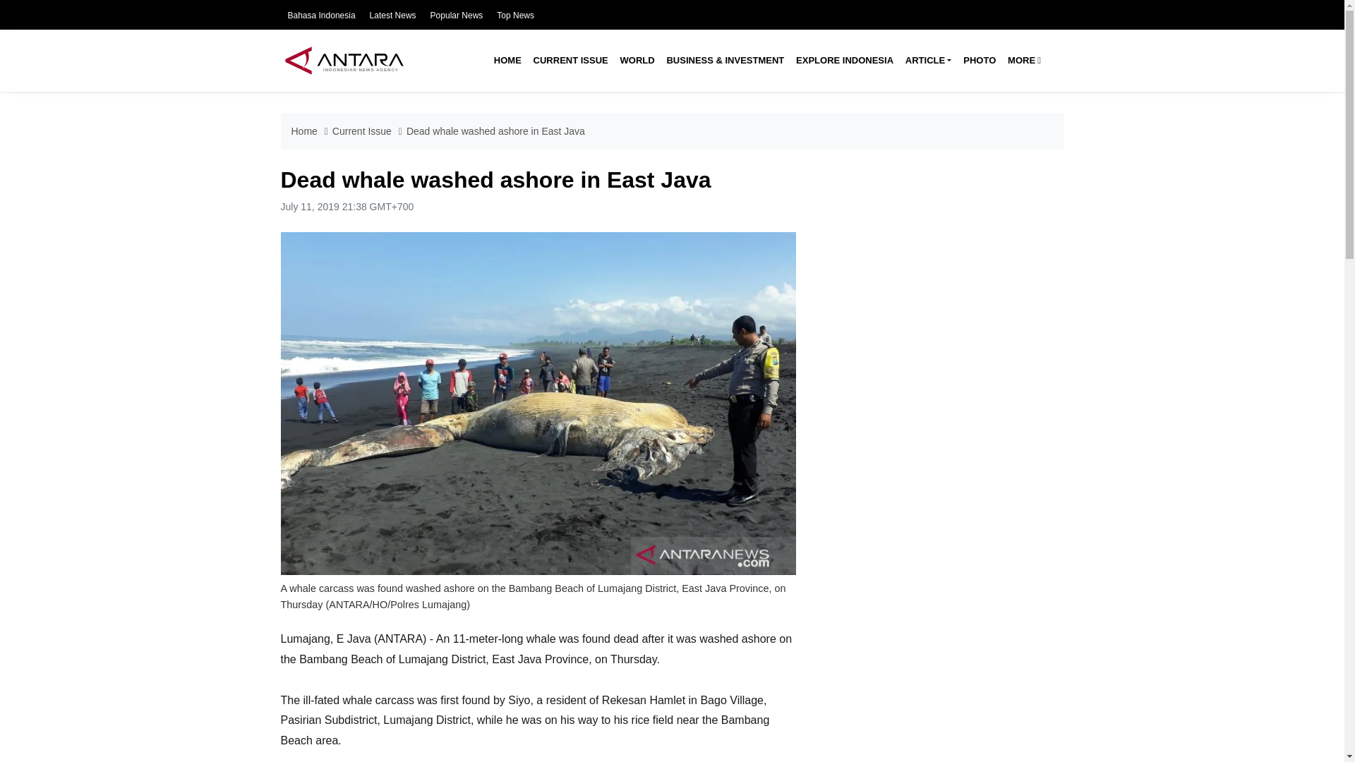 This screenshot has width=1355, height=762. What do you see at coordinates (392, 16) in the screenshot?
I see `Latest News` at bounding box center [392, 16].